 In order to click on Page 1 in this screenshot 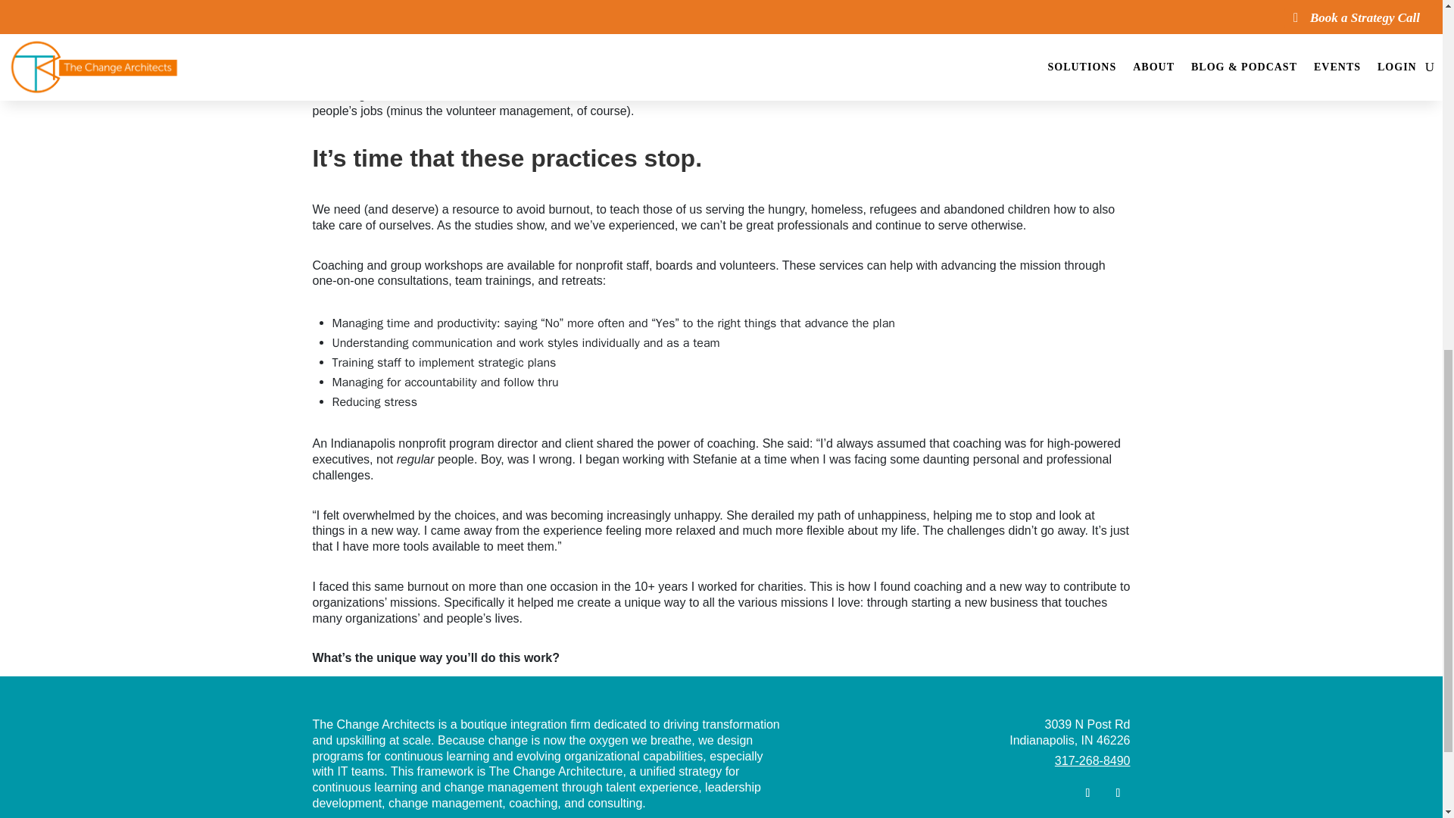, I will do `click(980, 733)`.